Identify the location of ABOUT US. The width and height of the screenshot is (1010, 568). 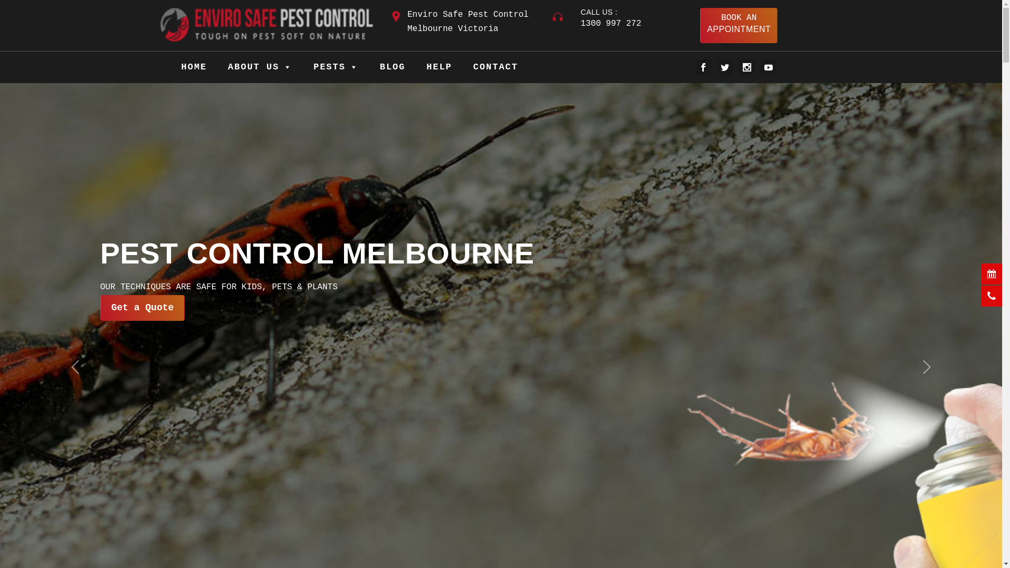
(260, 67).